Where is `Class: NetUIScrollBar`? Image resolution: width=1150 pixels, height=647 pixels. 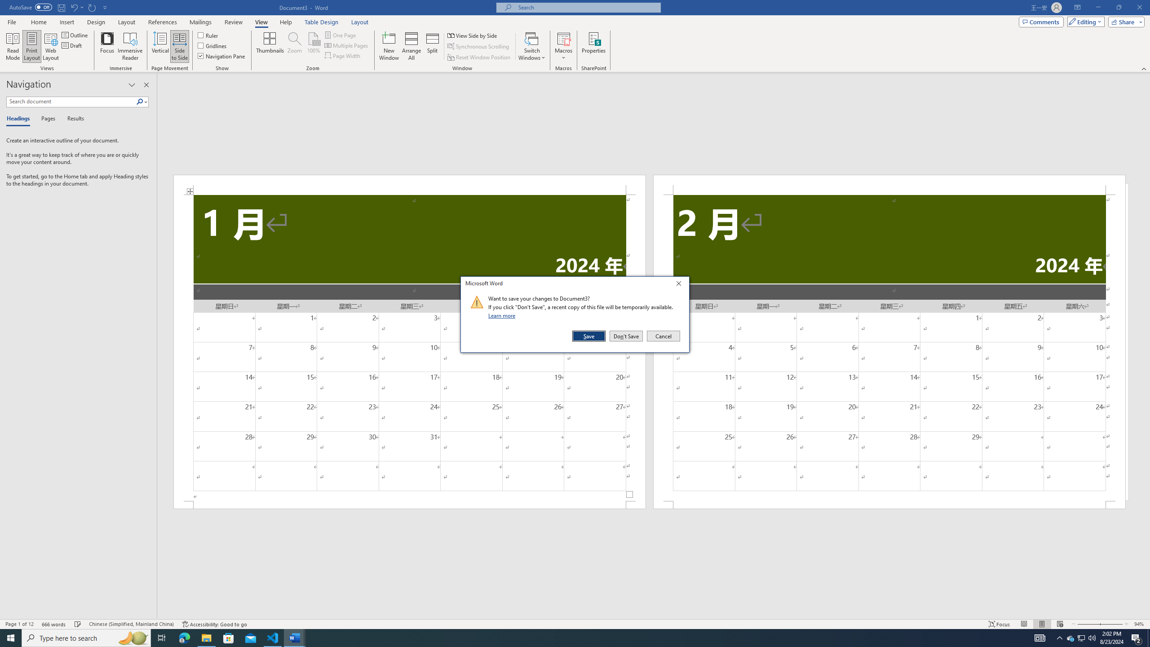 Class: NetUIScrollBar is located at coordinates (654, 615).